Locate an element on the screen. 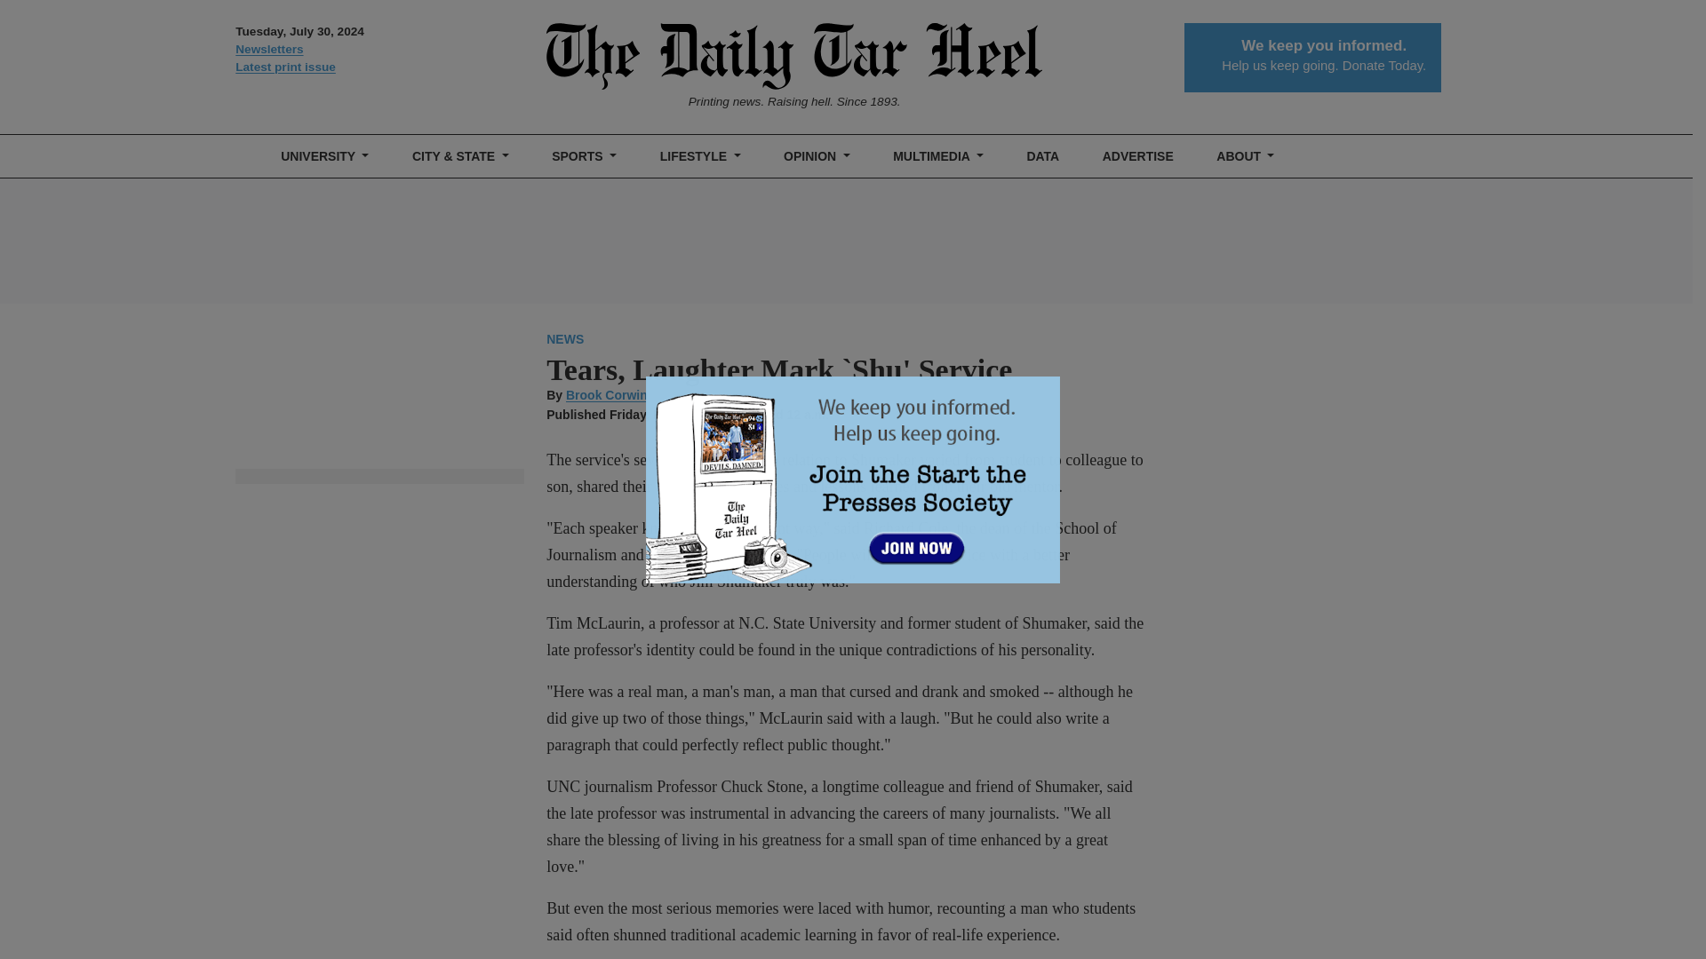  Newsletters is located at coordinates (379, 50).